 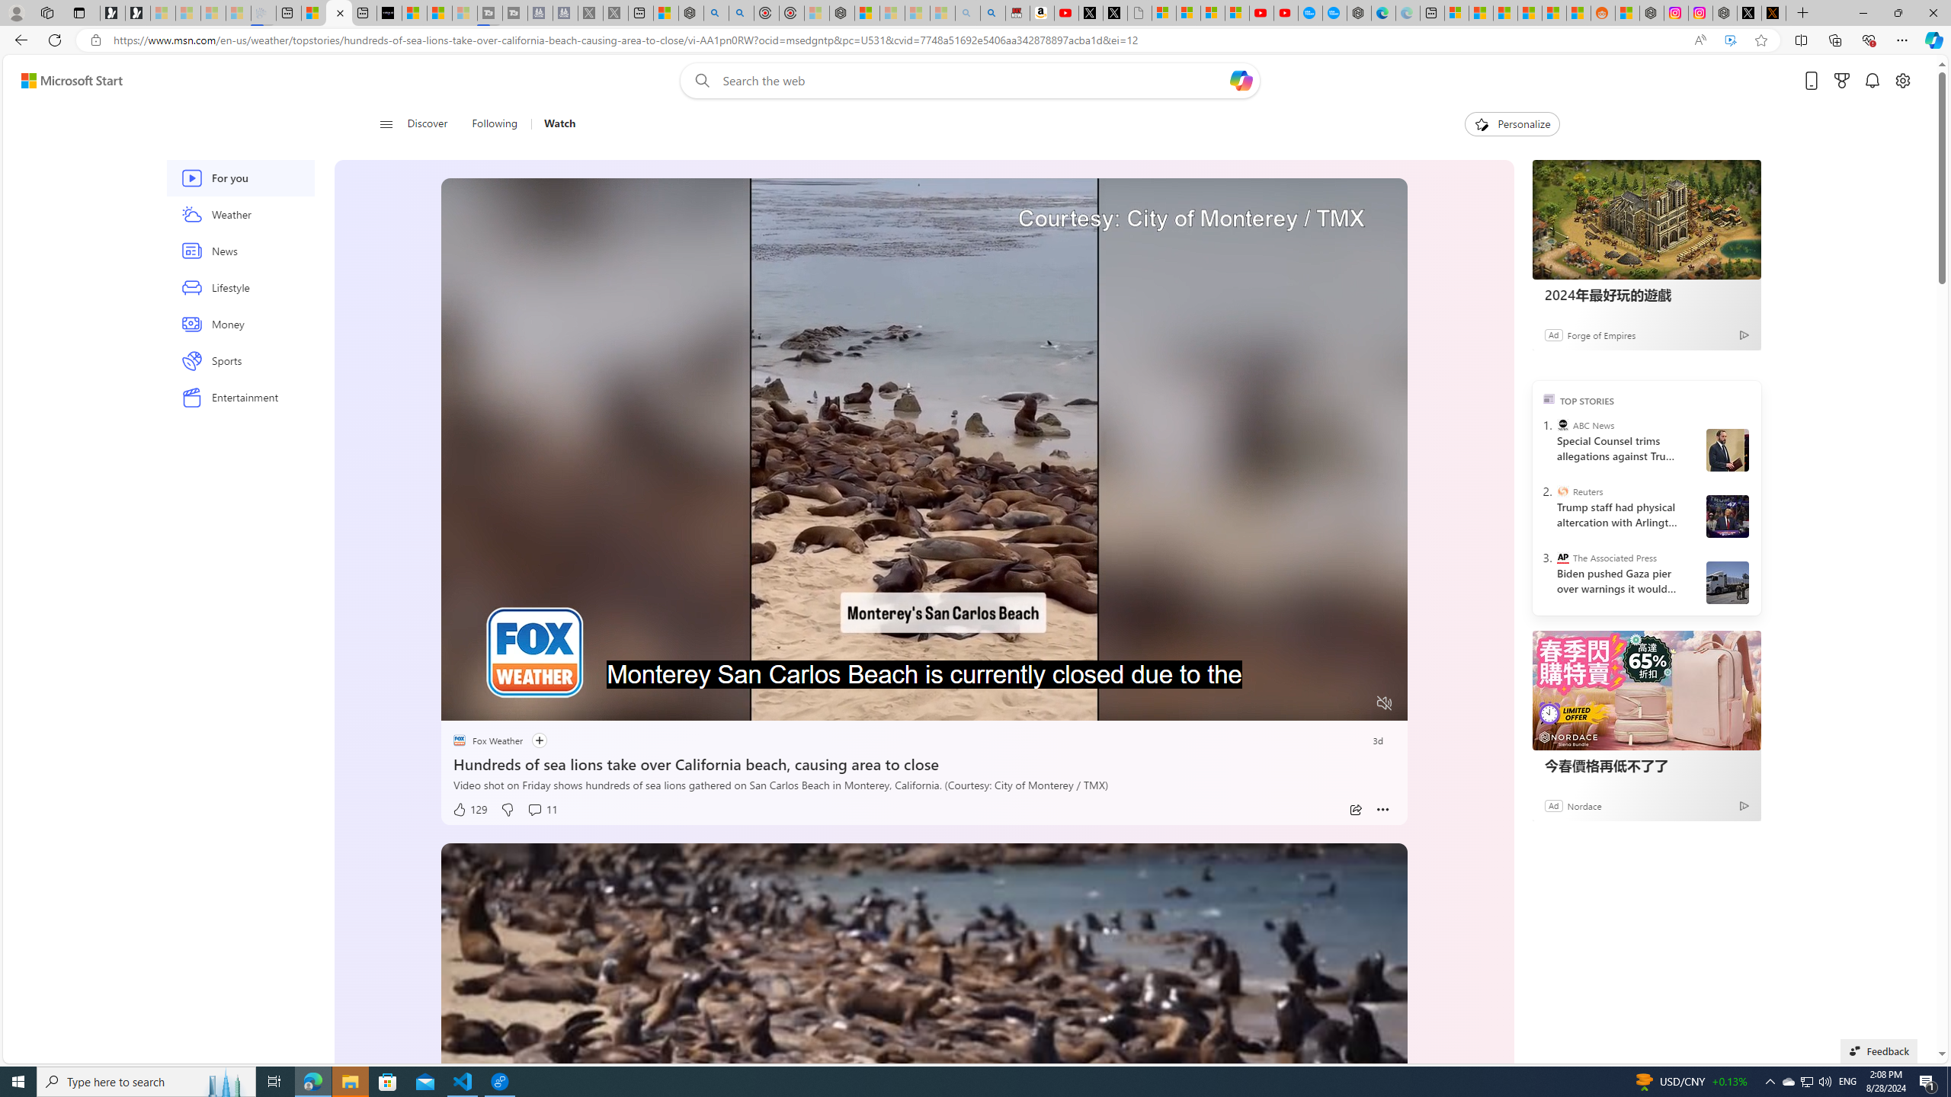 I want to click on Web search, so click(x=698, y=81).